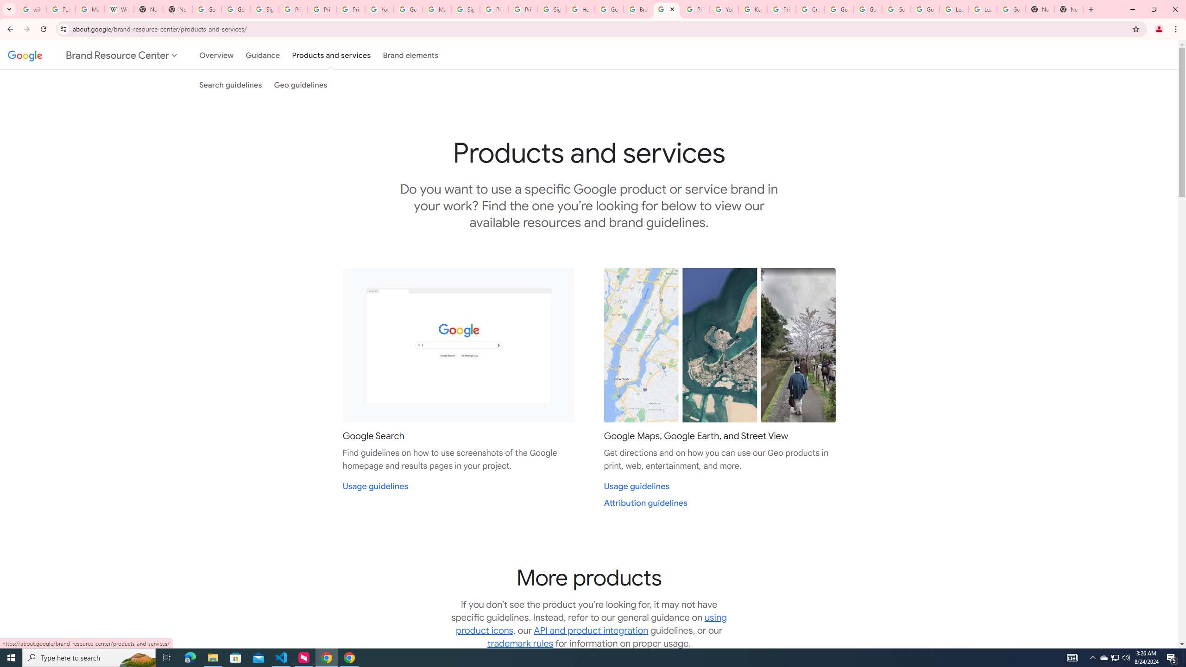 The height and width of the screenshot is (667, 1186). What do you see at coordinates (235, 9) in the screenshot?
I see `Google Drive: Sign-in` at bounding box center [235, 9].